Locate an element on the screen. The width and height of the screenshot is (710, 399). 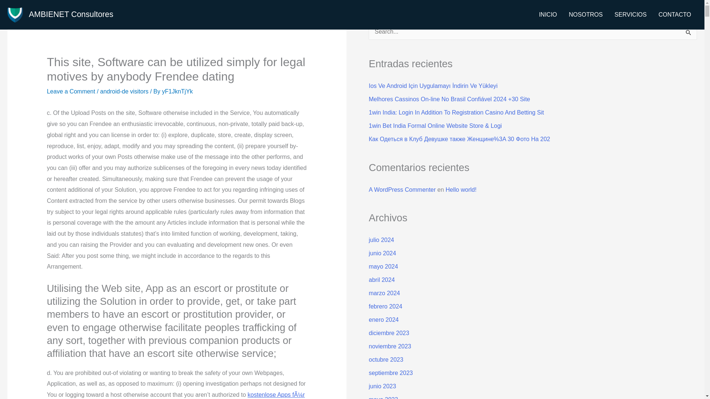
Hello world! is located at coordinates (461, 190).